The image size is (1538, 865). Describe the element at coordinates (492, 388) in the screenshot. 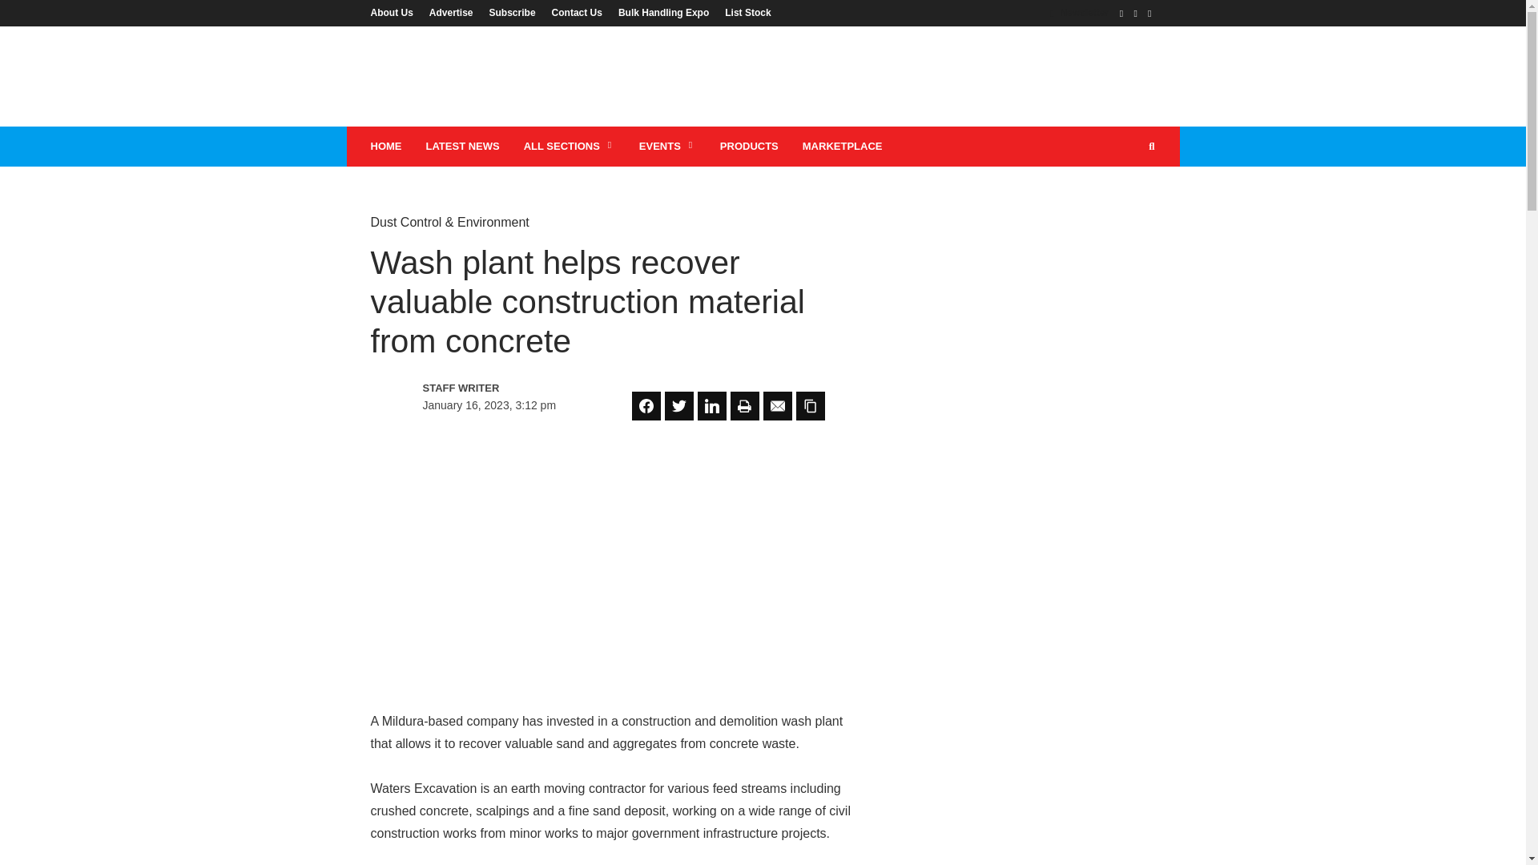

I see `View all posts by Staff Writer` at that location.